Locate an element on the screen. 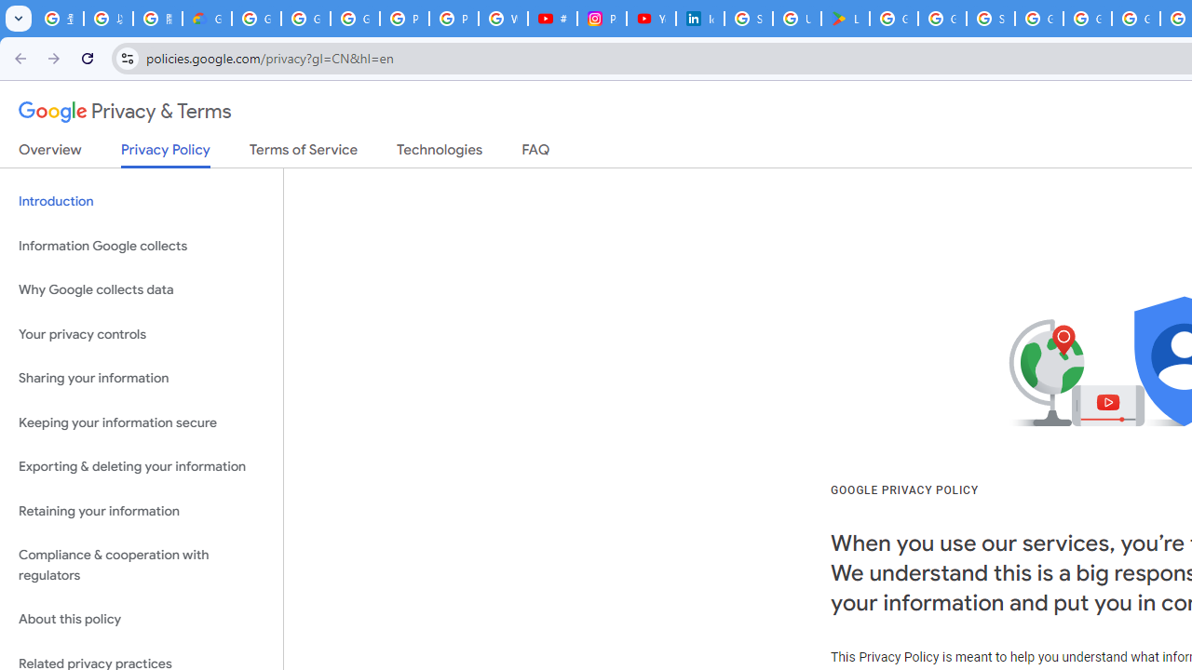 This screenshot has height=670, width=1192. Privacy Help Center - Policies Help is located at coordinates (454, 19).